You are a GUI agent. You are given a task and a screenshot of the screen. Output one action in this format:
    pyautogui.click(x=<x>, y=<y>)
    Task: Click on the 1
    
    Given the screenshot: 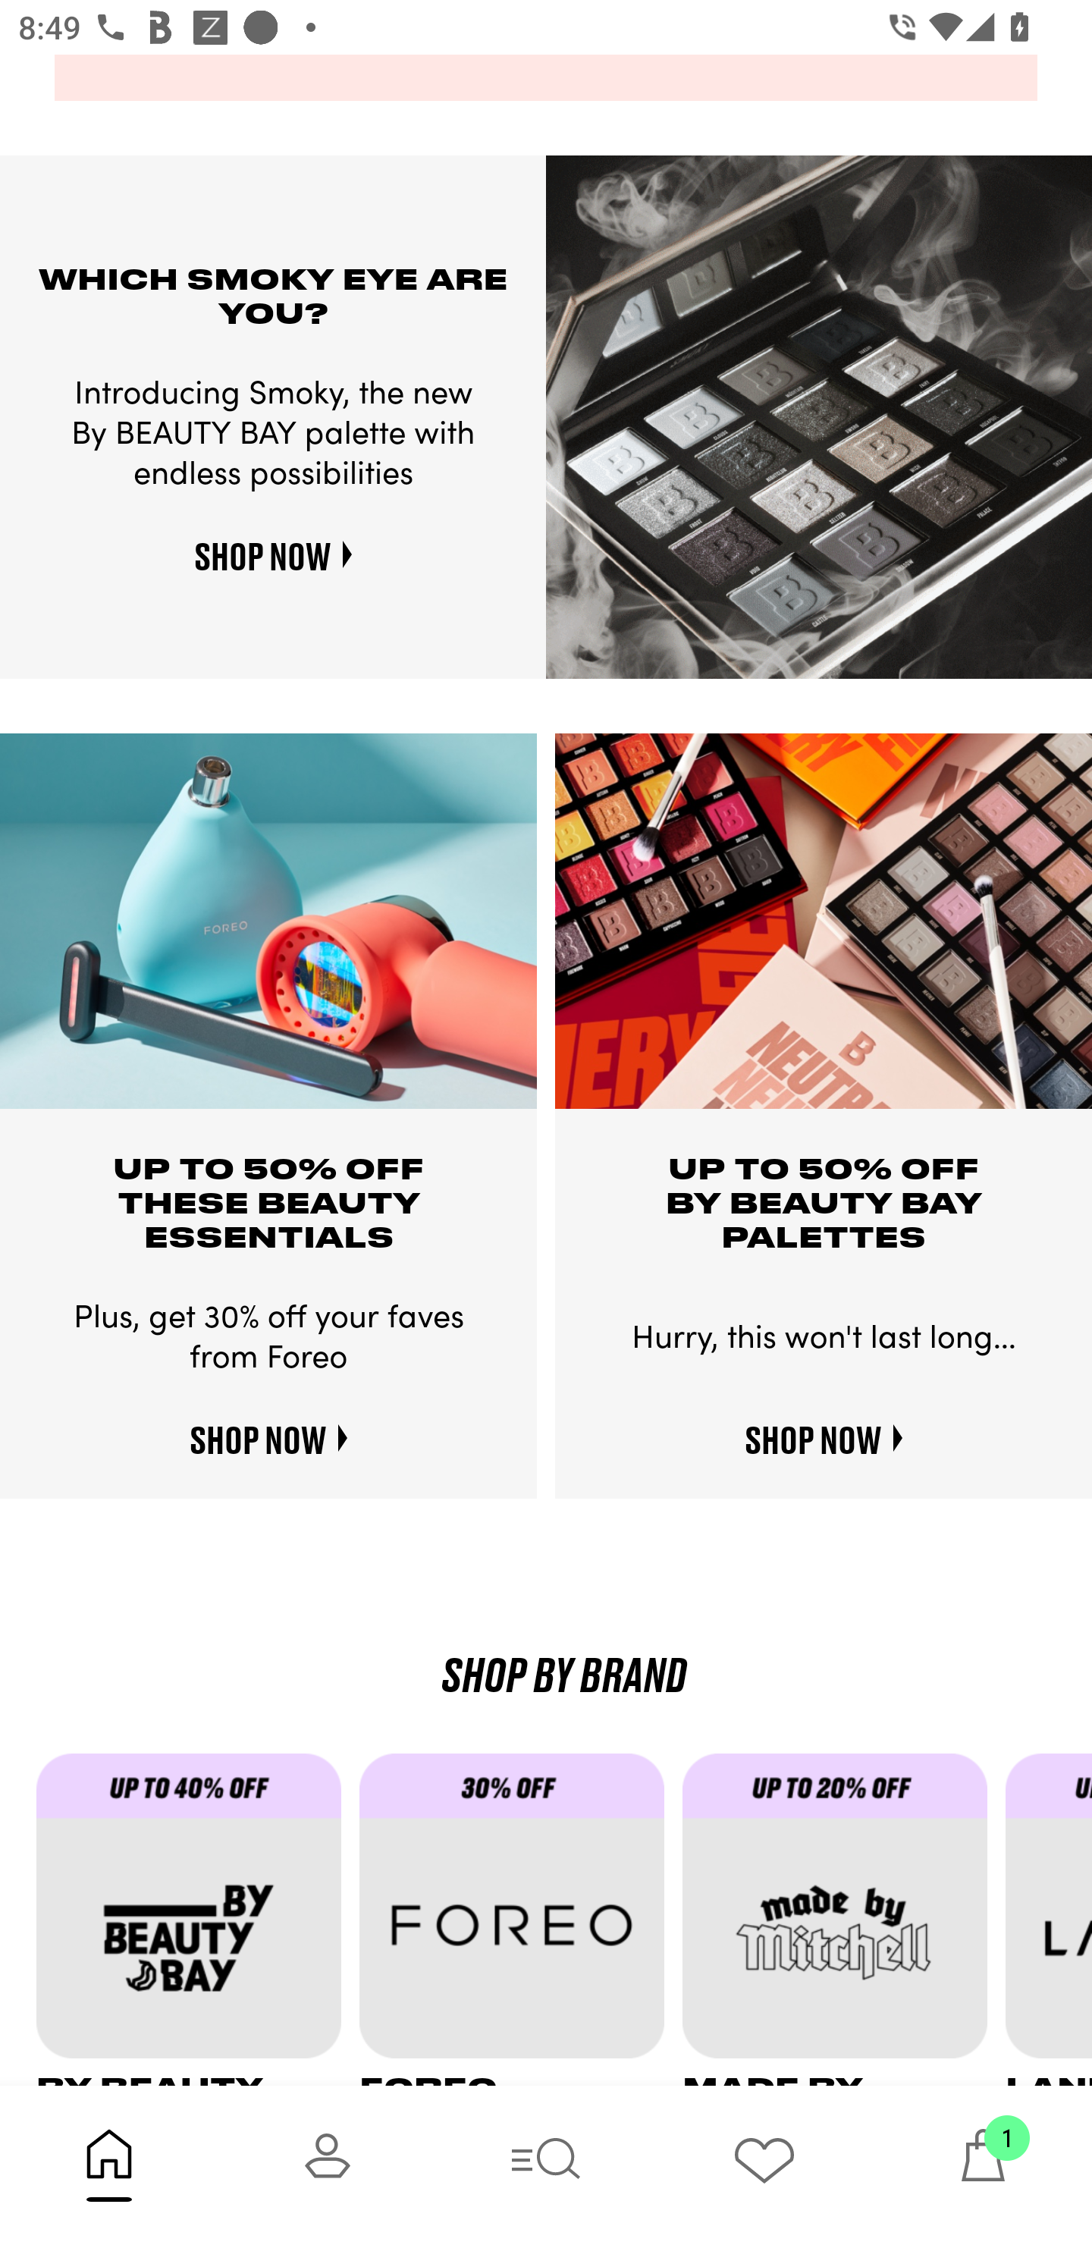 What is the action you would take?
    pyautogui.click(x=983, y=2165)
    